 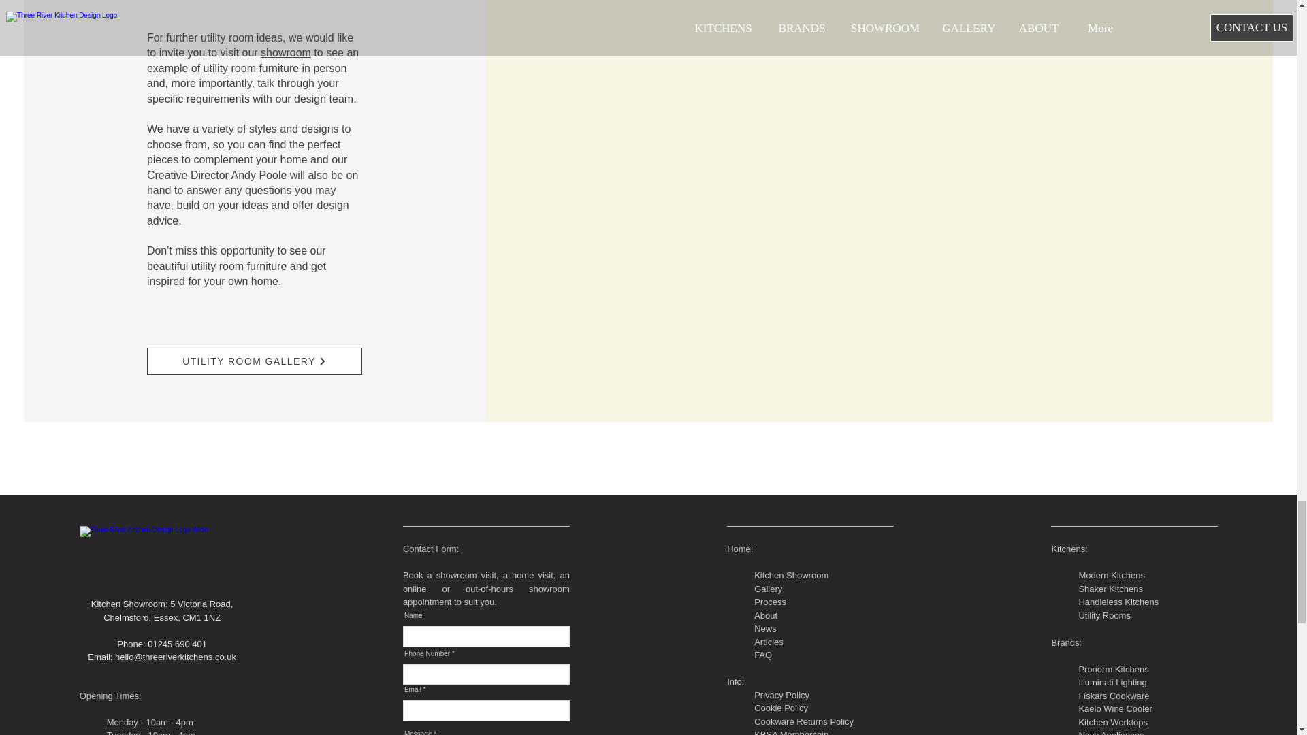 I want to click on Home, so click(x=738, y=549).